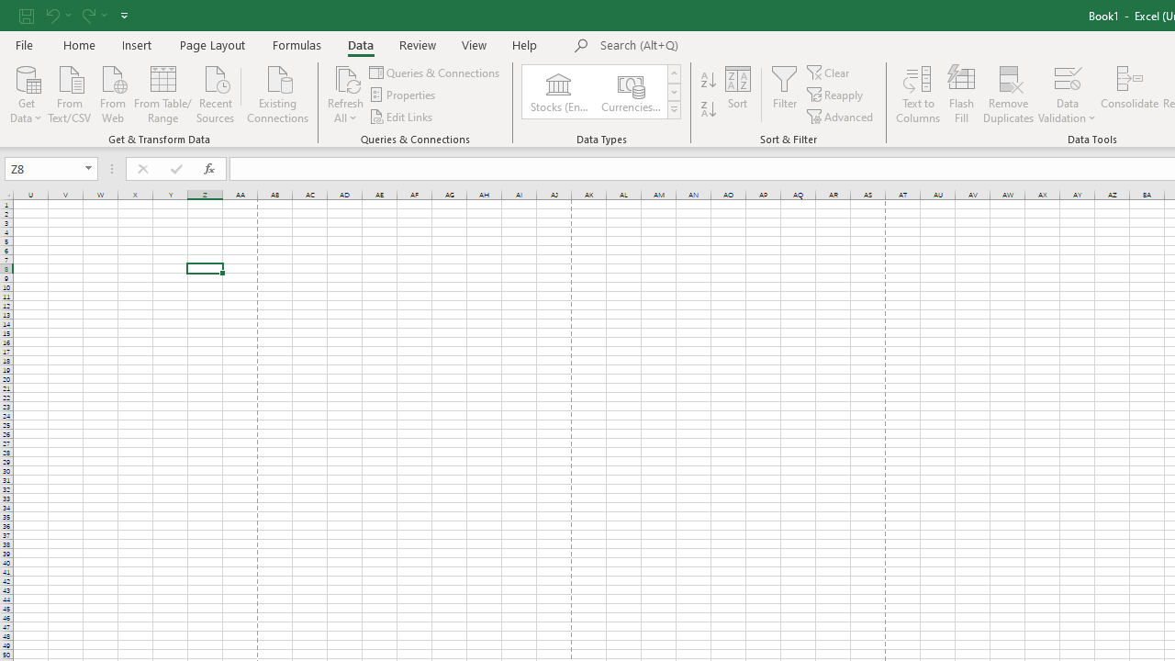  What do you see at coordinates (961, 94) in the screenshot?
I see `Flash Fill` at bounding box center [961, 94].